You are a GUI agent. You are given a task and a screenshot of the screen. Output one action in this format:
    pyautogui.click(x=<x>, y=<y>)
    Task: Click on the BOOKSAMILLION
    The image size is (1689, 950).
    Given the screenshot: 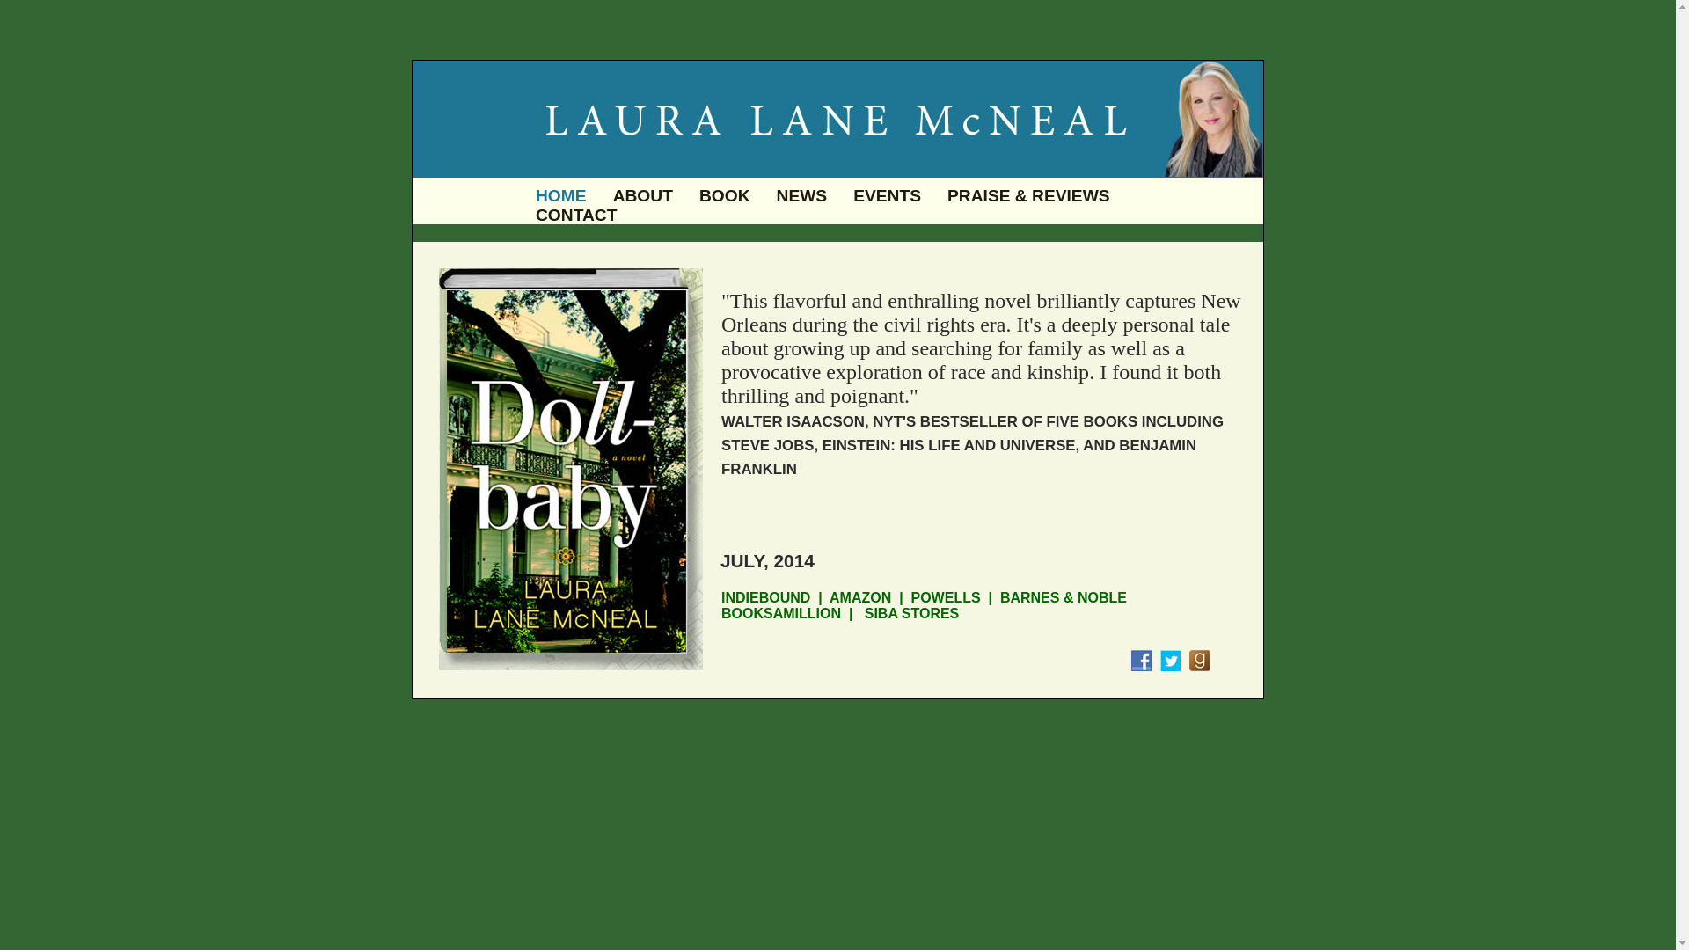 What is the action you would take?
    pyautogui.click(x=781, y=614)
    